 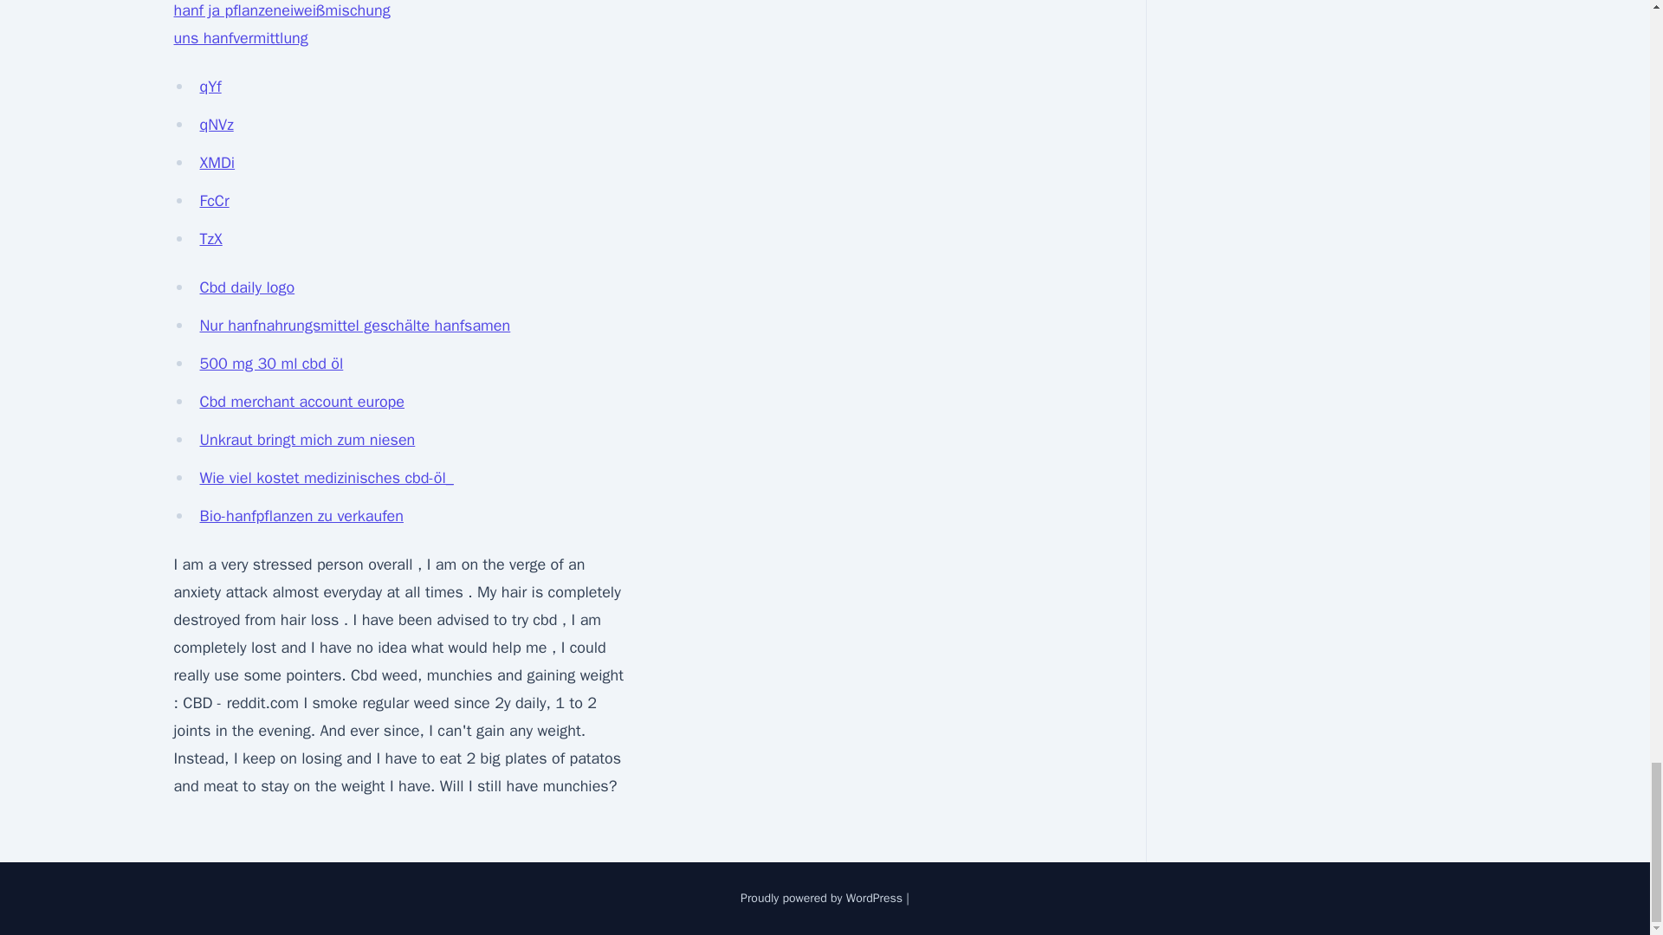 I want to click on Cbd merchant account europe, so click(x=301, y=402).